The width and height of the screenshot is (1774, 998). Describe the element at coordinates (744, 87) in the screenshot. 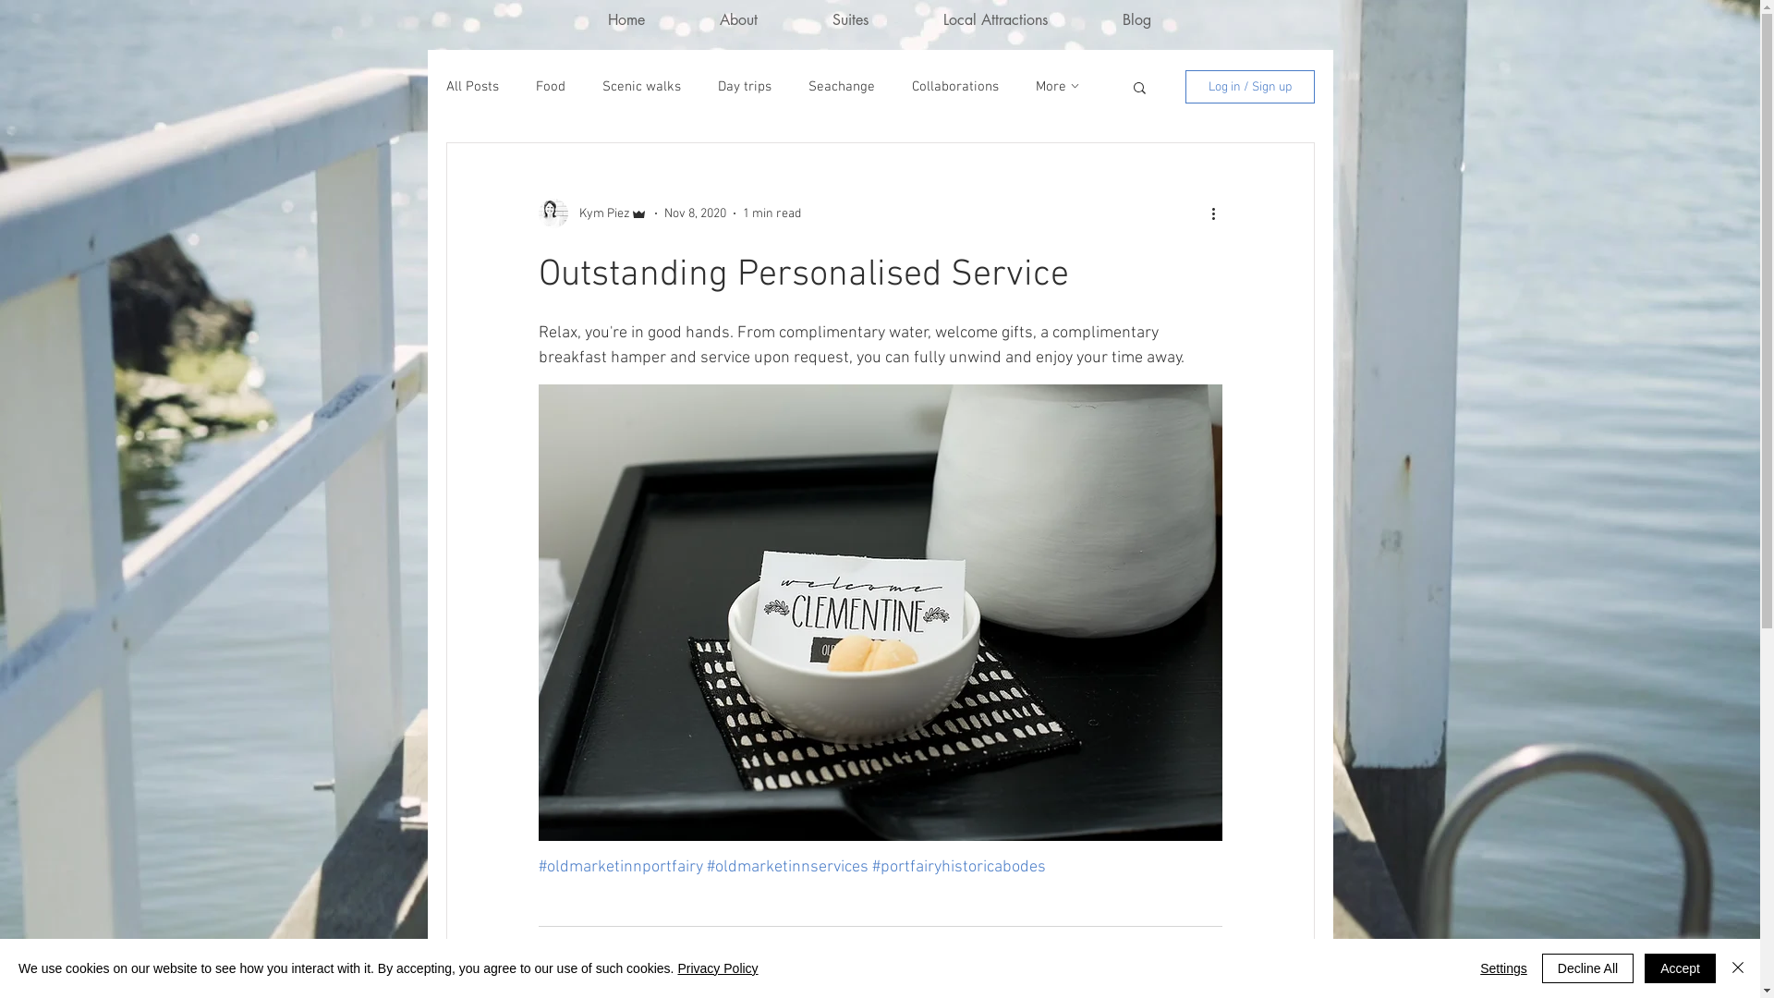

I see `Day trips` at that location.